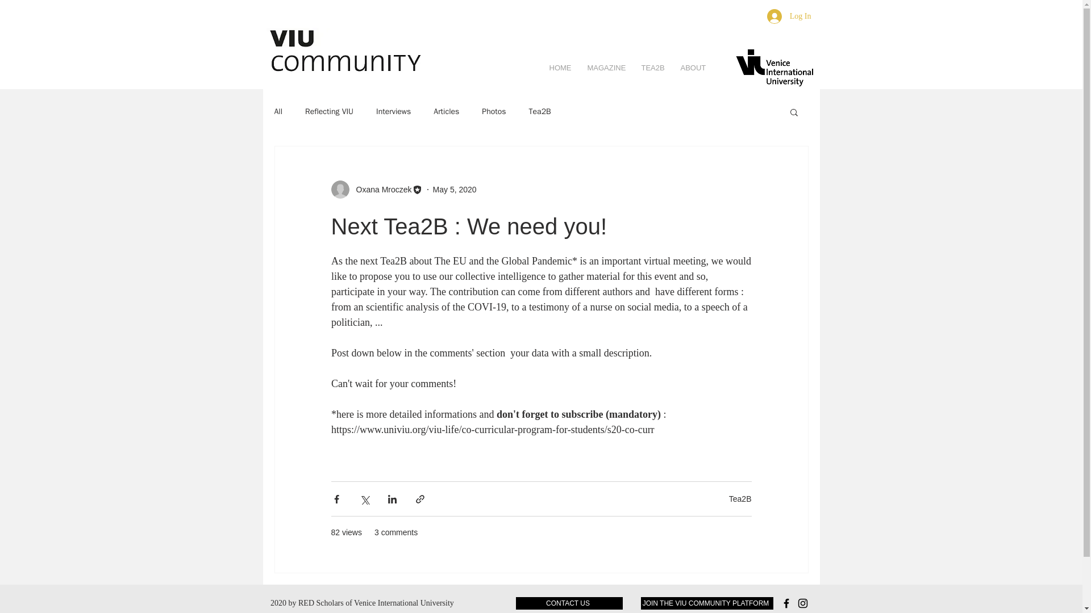 The height and width of the screenshot is (613, 1091). I want to click on Photos, so click(494, 111).